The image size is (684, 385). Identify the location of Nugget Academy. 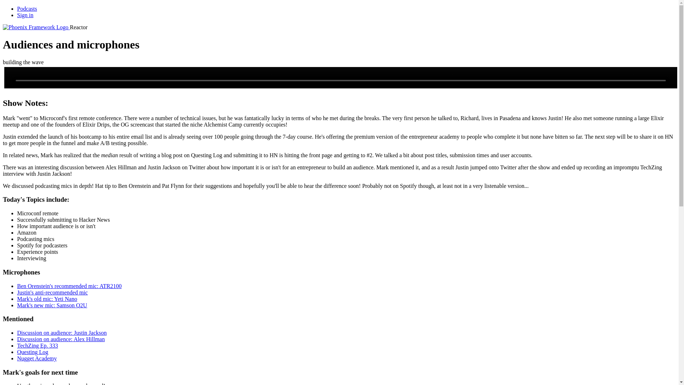
(37, 358).